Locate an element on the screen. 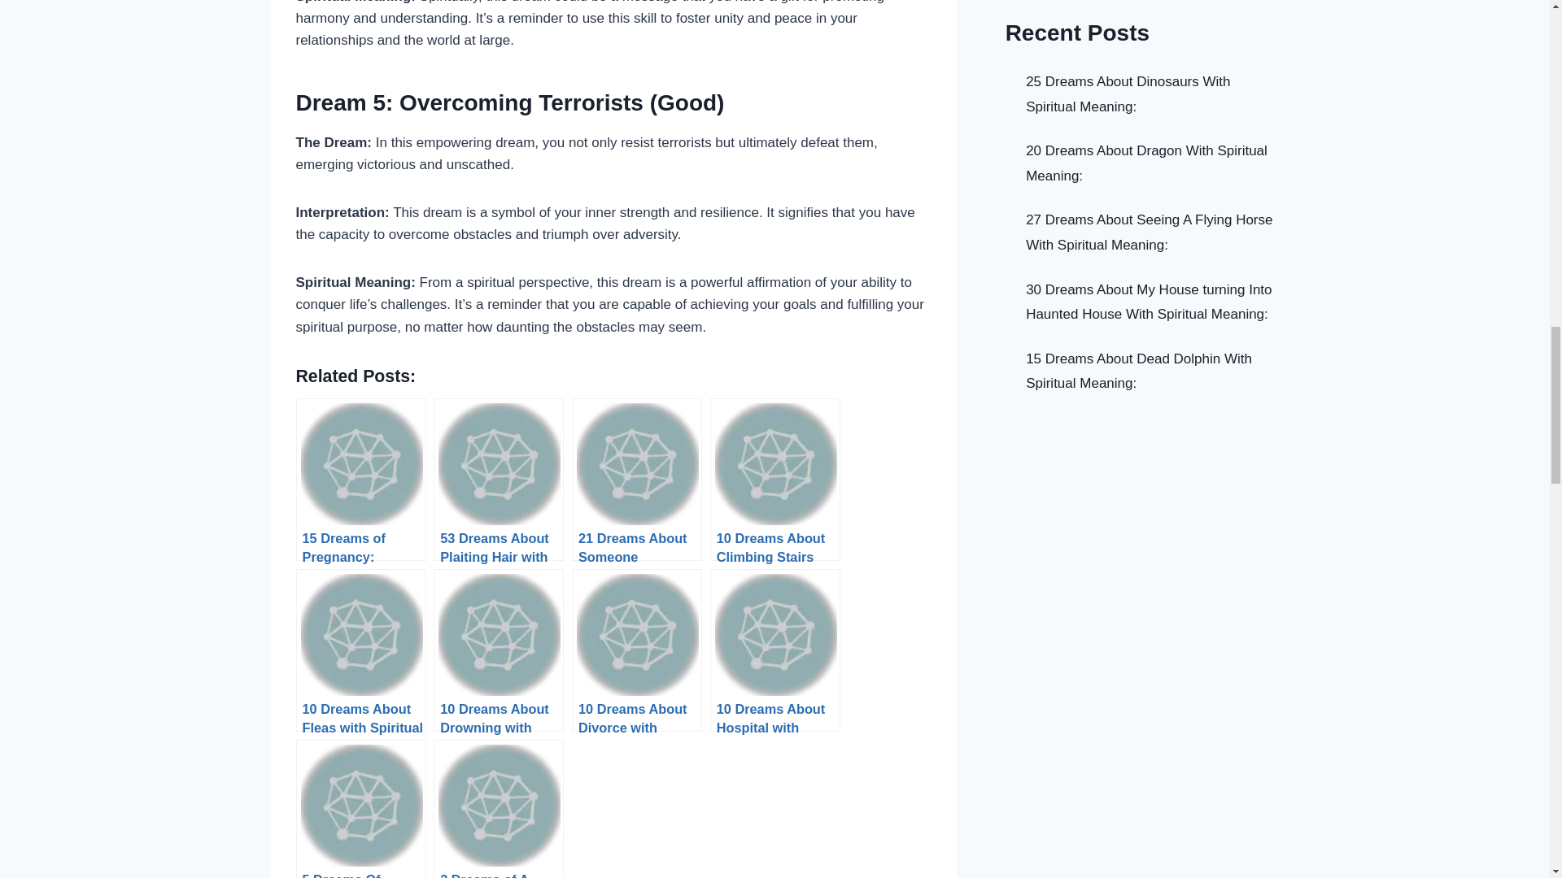  2 Dreams of A Horse Attacking You With Spiritual Meanings is located at coordinates (499, 809).